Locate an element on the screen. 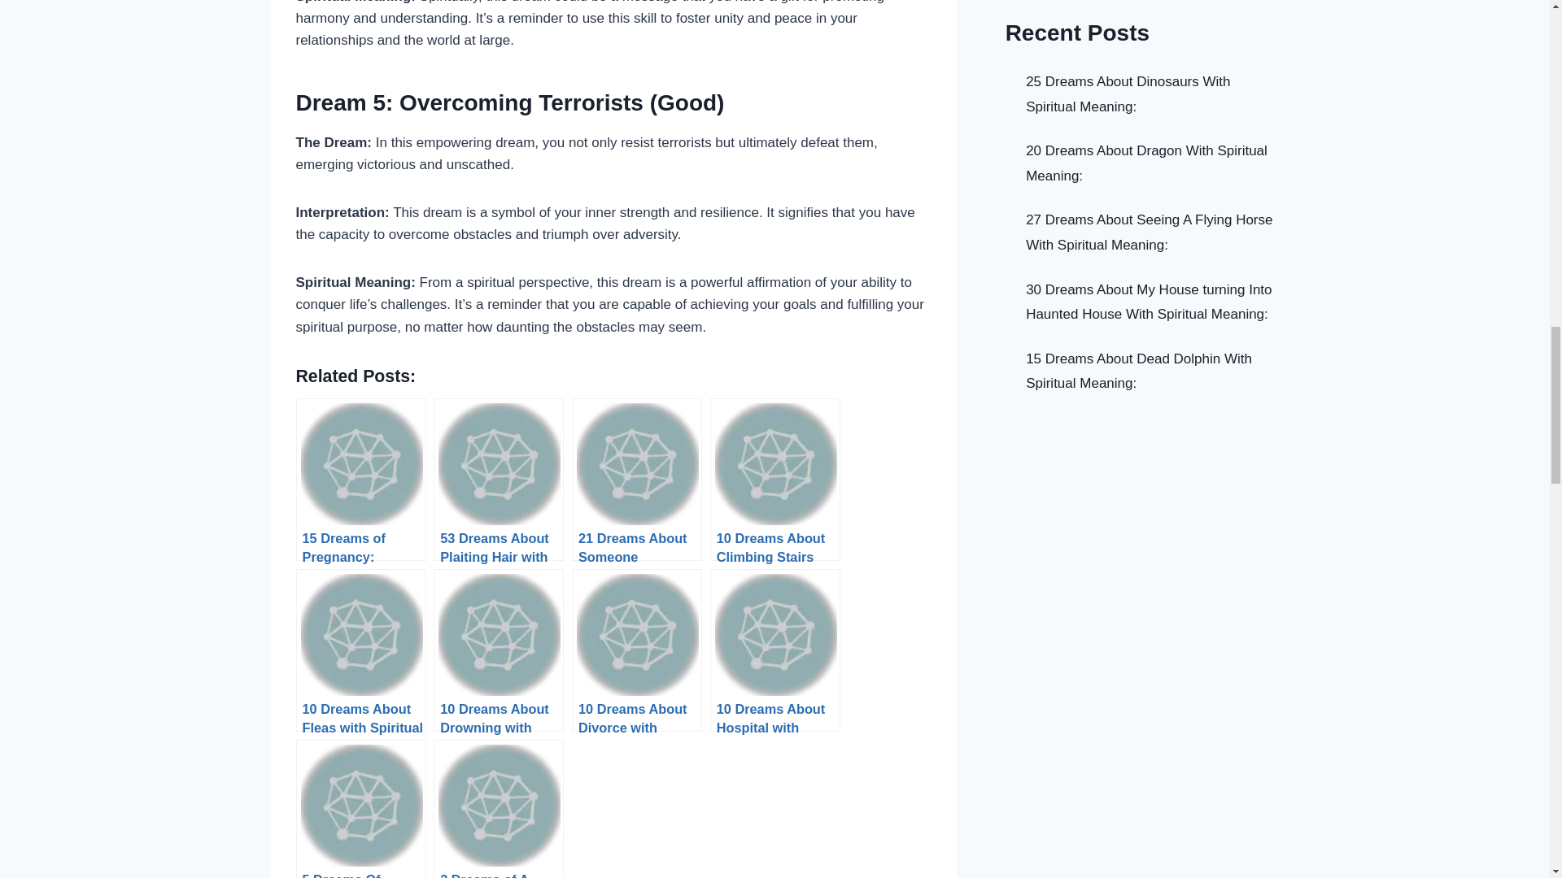  2 Dreams of A Horse Attacking You With Spiritual Meanings is located at coordinates (499, 809).